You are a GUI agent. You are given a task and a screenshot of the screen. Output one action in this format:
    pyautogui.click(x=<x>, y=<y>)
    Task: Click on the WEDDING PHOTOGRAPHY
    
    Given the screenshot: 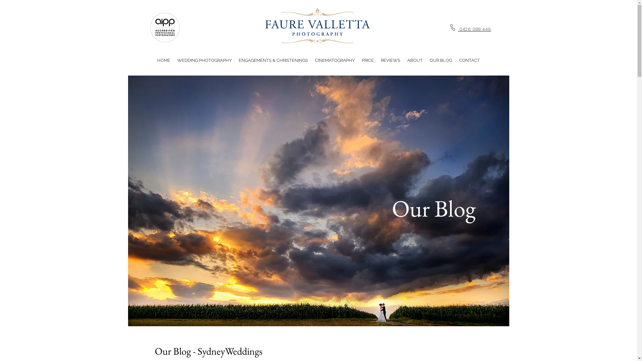 What is the action you would take?
    pyautogui.click(x=205, y=60)
    